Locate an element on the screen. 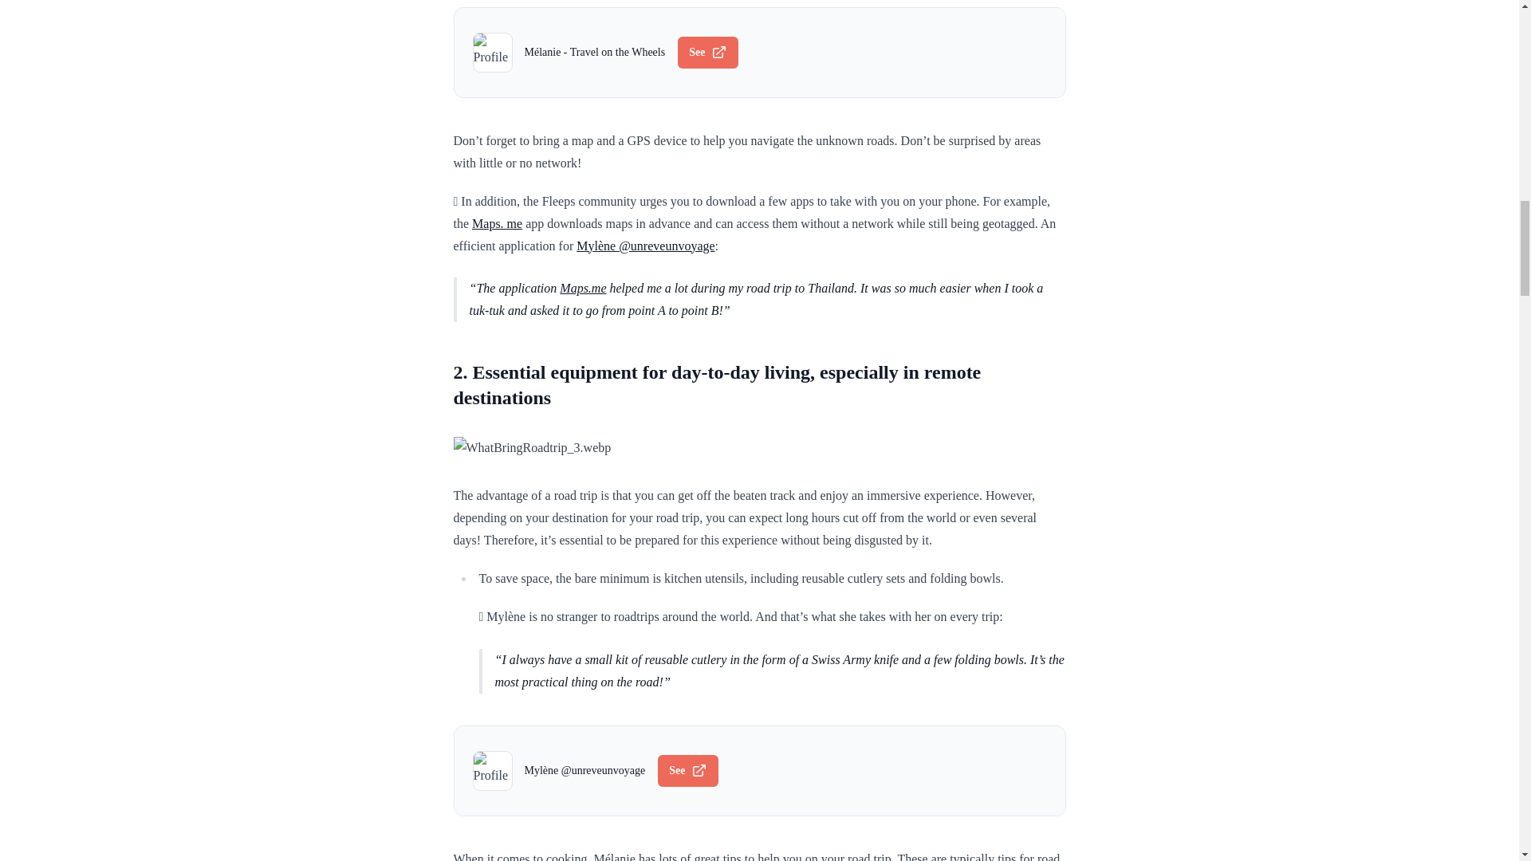 The width and height of the screenshot is (1531, 861). See is located at coordinates (708, 53).